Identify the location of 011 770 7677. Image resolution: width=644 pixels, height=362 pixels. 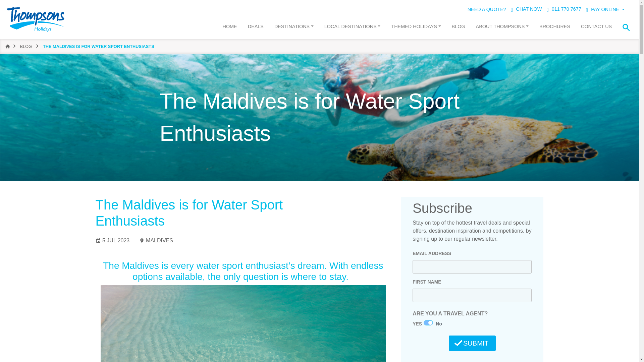
(564, 10).